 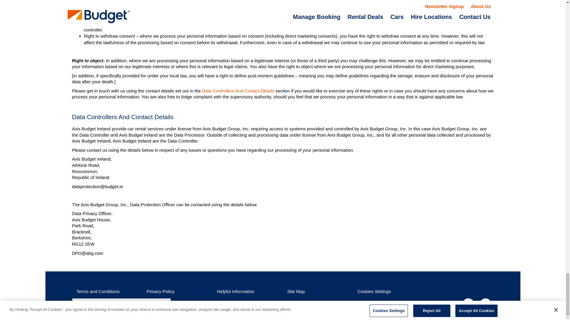 I want to click on Search Budget-Ireland.co.uk, so click(x=121, y=306).